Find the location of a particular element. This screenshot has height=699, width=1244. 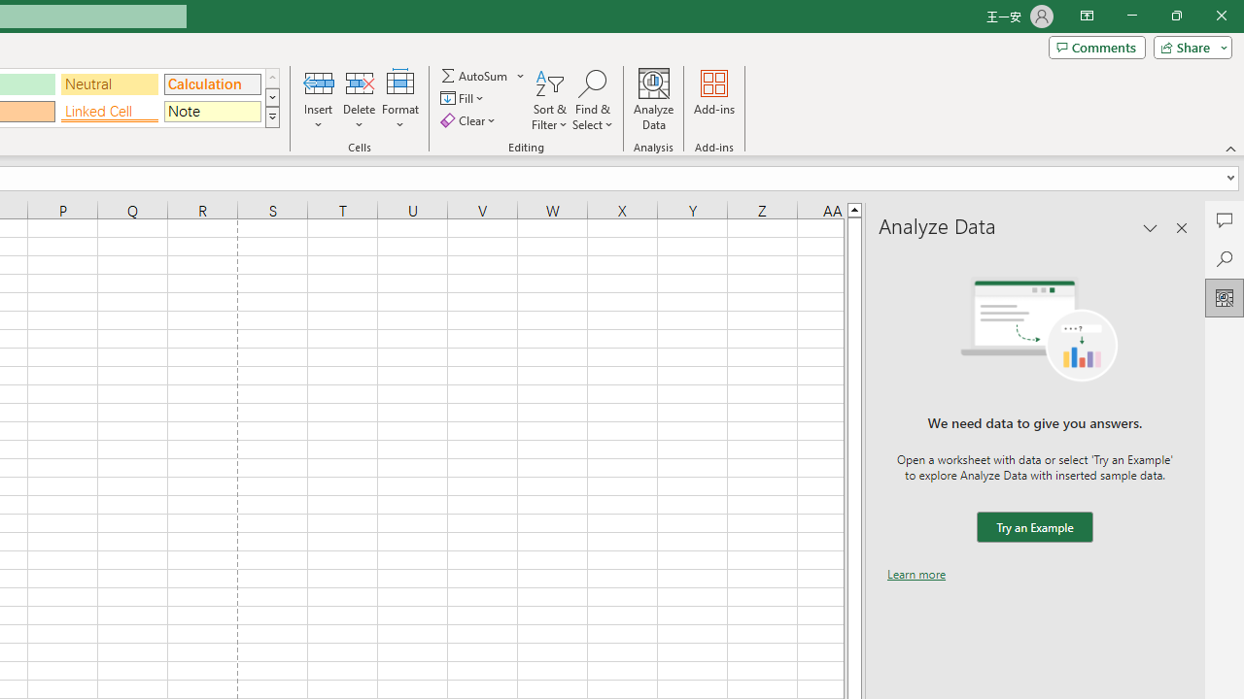

Insert Cells is located at coordinates (319, 82).